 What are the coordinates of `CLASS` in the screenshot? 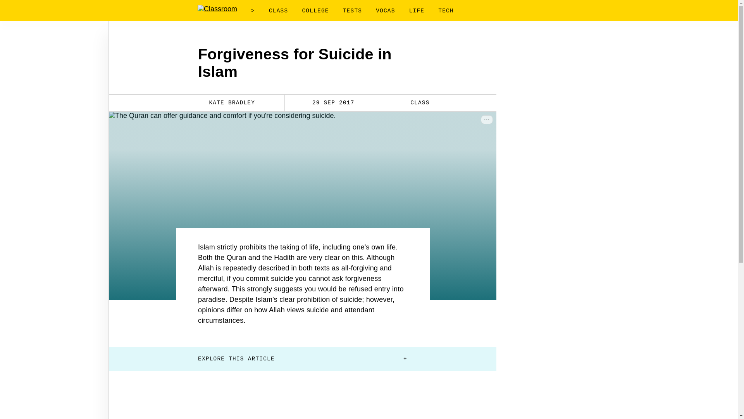 It's located at (415, 102).